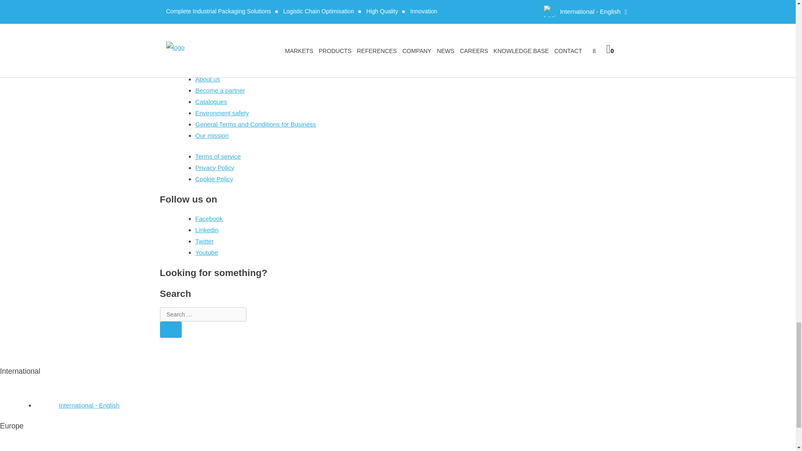 Image resolution: width=802 pixels, height=451 pixels. What do you see at coordinates (206, 17) in the screenshot?
I see `Markets` at bounding box center [206, 17].